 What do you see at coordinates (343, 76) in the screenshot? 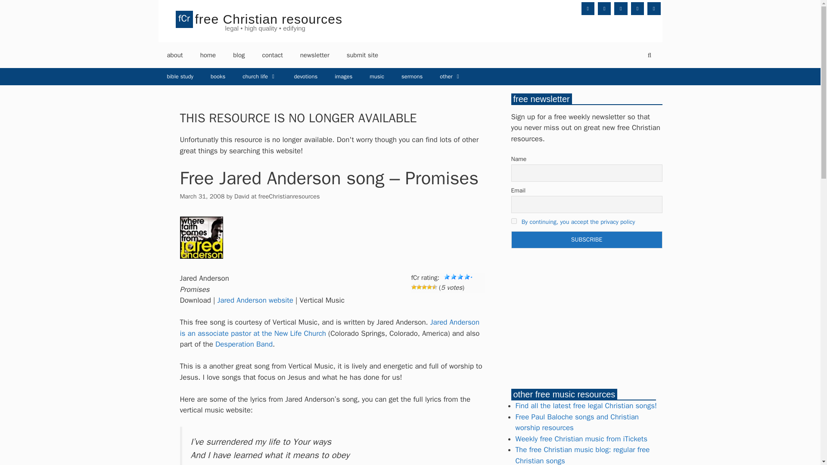
I see `images` at bounding box center [343, 76].